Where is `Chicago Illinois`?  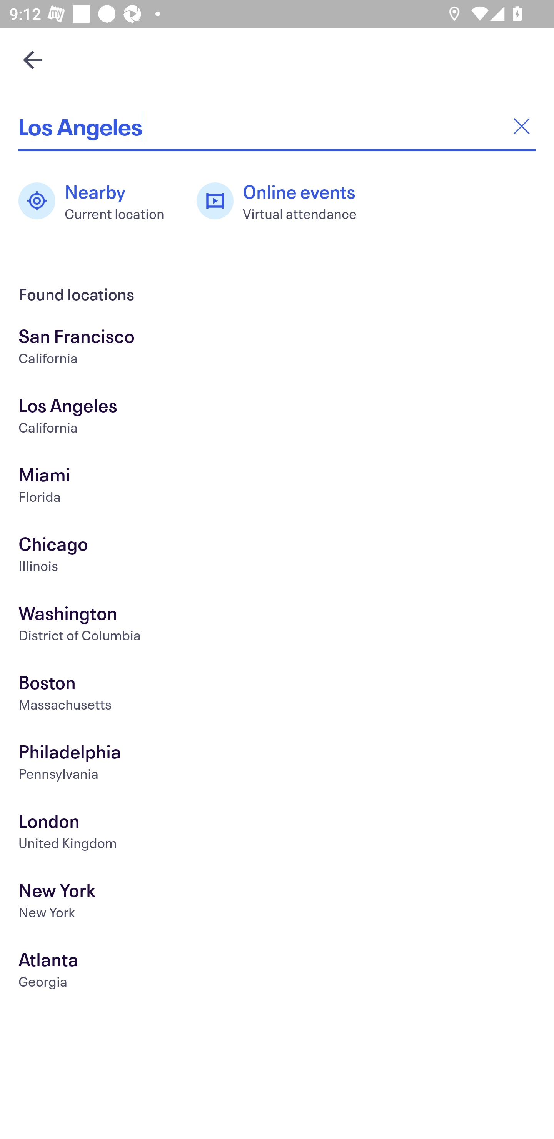
Chicago Illinois is located at coordinates (277, 556).